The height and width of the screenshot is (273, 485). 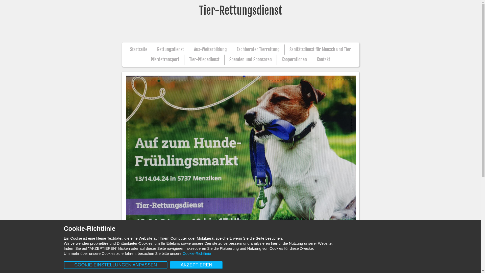 I want to click on Startseite, so click(x=138, y=50).